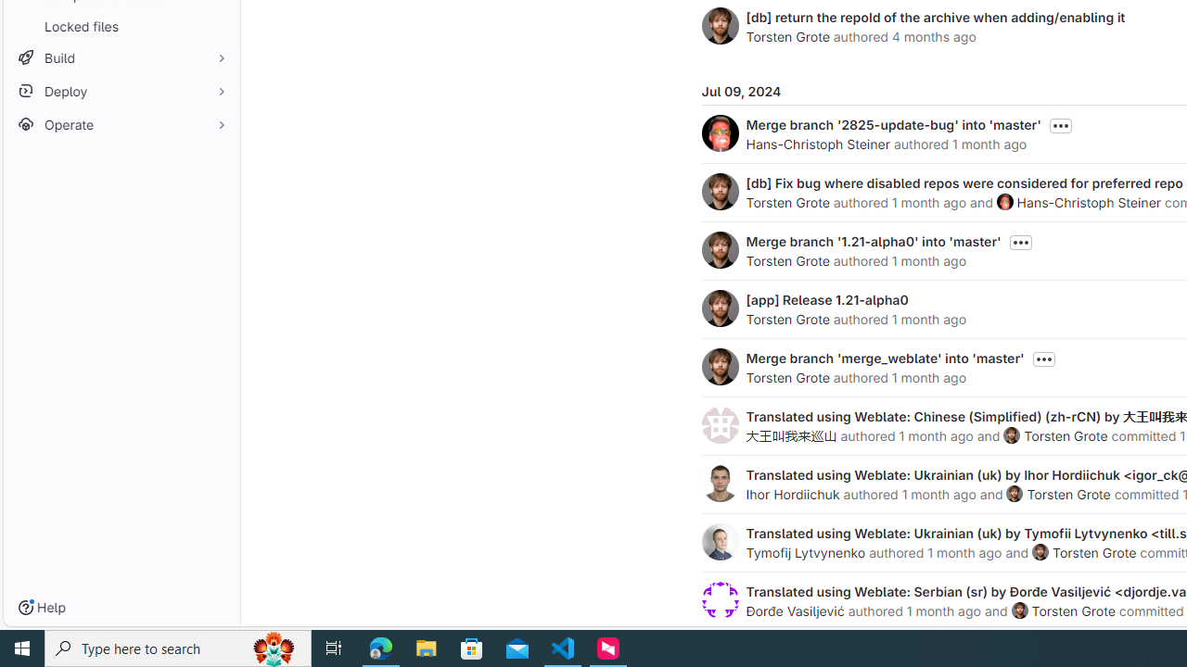 The width and height of the screenshot is (1187, 667). Describe the element at coordinates (217, 26) in the screenshot. I see `Pin Locked files` at that location.